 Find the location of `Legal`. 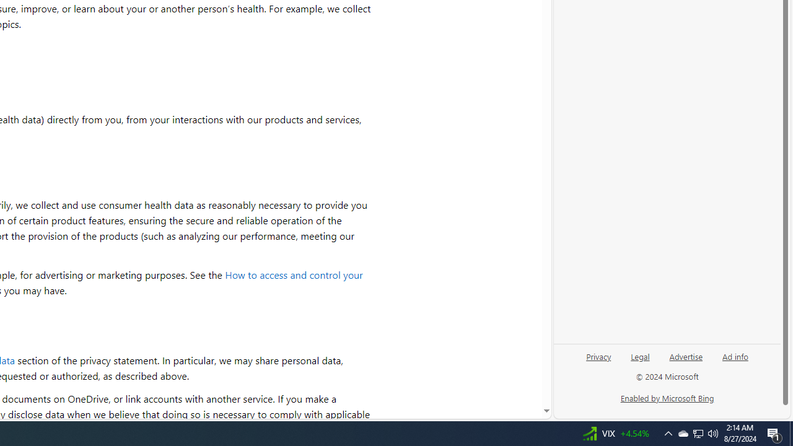

Legal is located at coordinates (640, 356).